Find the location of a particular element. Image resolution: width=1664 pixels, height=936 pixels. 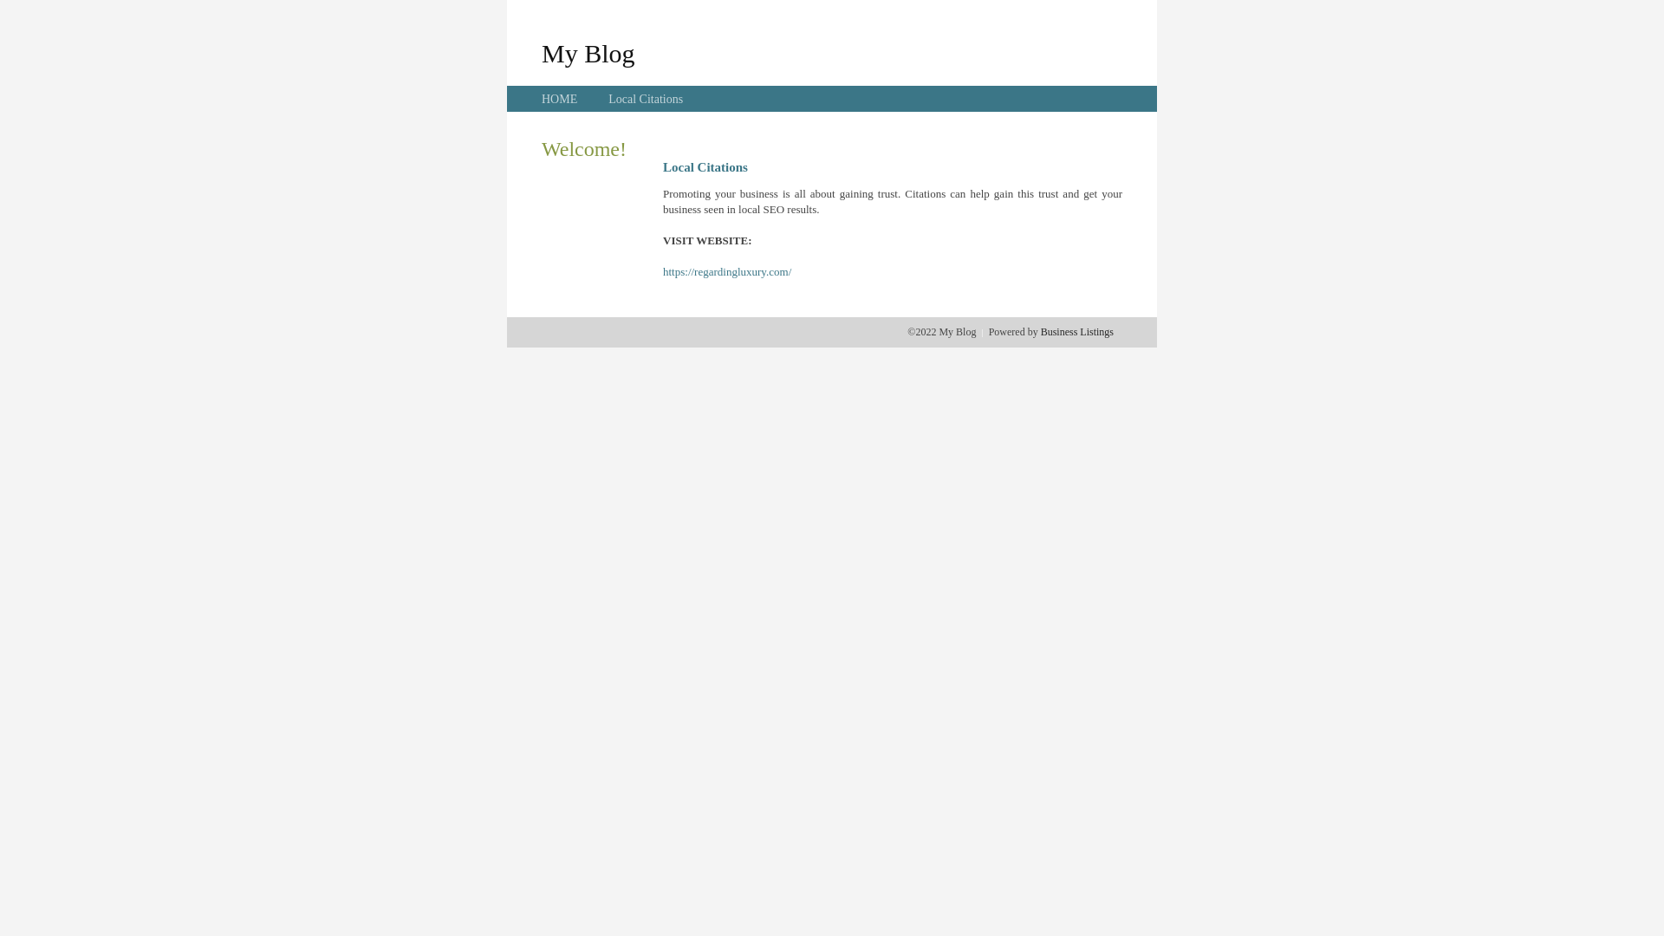

HOME is located at coordinates (560, 99).